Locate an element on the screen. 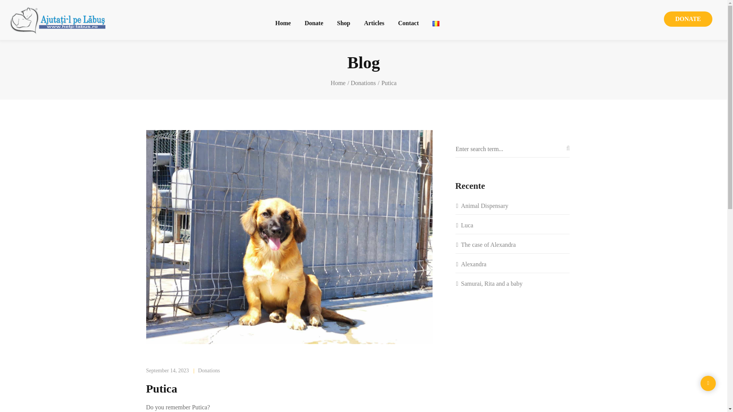 This screenshot has height=412, width=733. Donations is located at coordinates (209, 370).